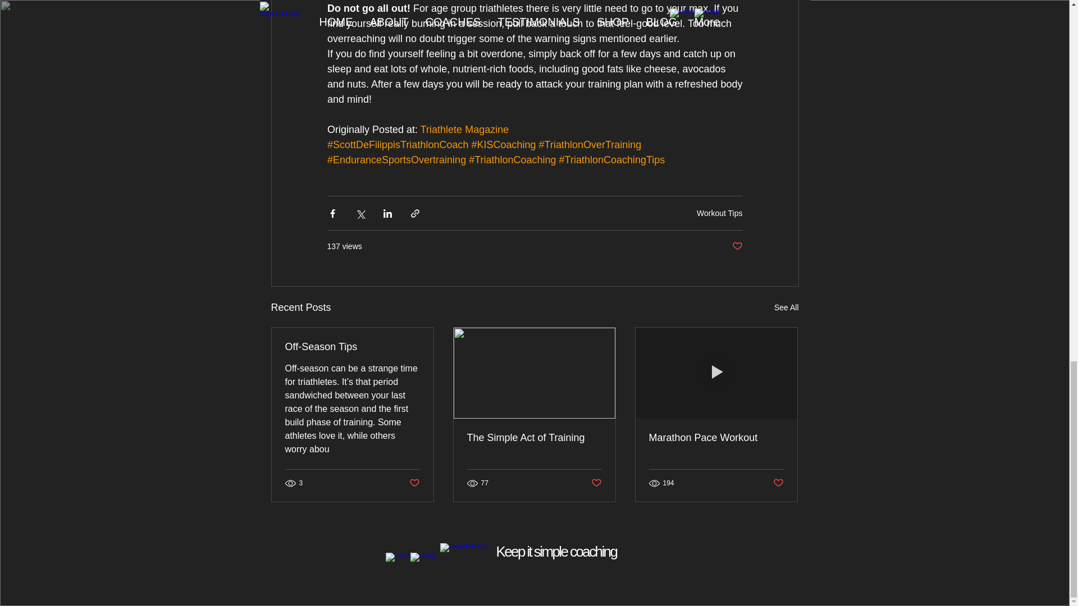 Image resolution: width=1078 pixels, height=606 pixels. I want to click on Off-Season Tips, so click(353, 347).